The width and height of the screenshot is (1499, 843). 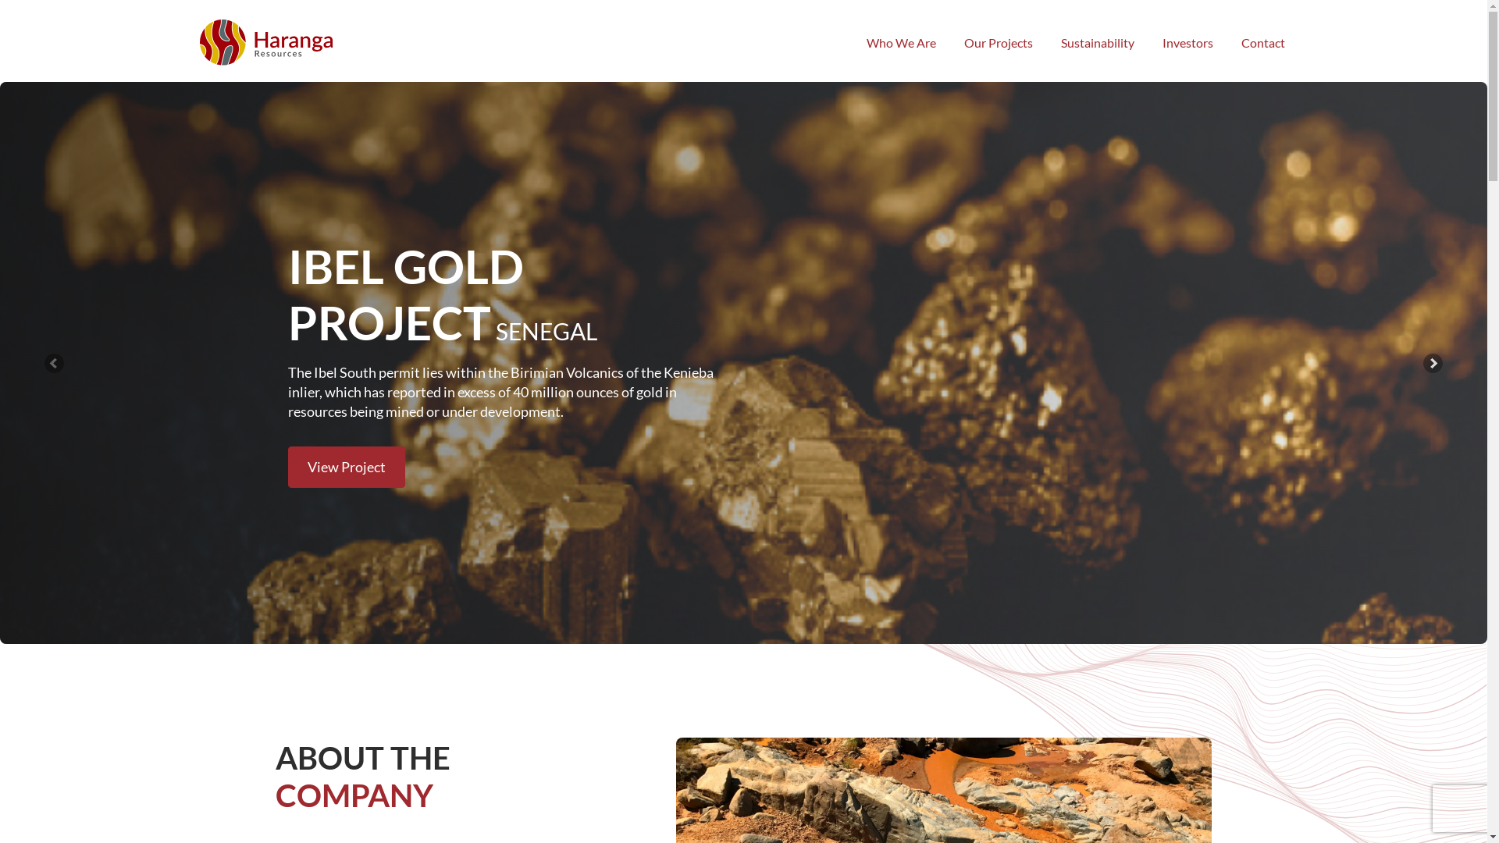 I want to click on Sustainability, so click(x=1098, y=43).